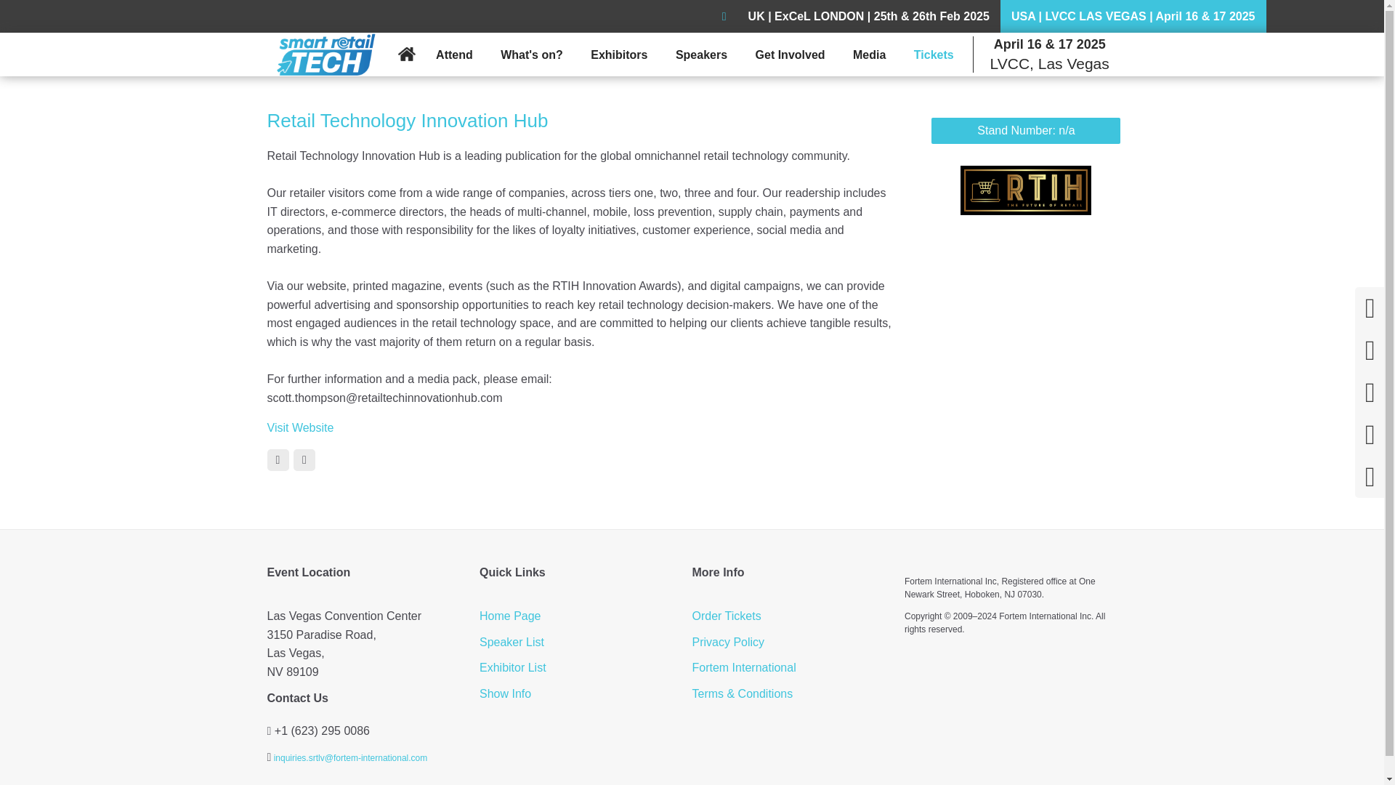  What do you see at coordinates (865, 55) in the screenshot?
I see `Media` at bounding box center [865, 55].